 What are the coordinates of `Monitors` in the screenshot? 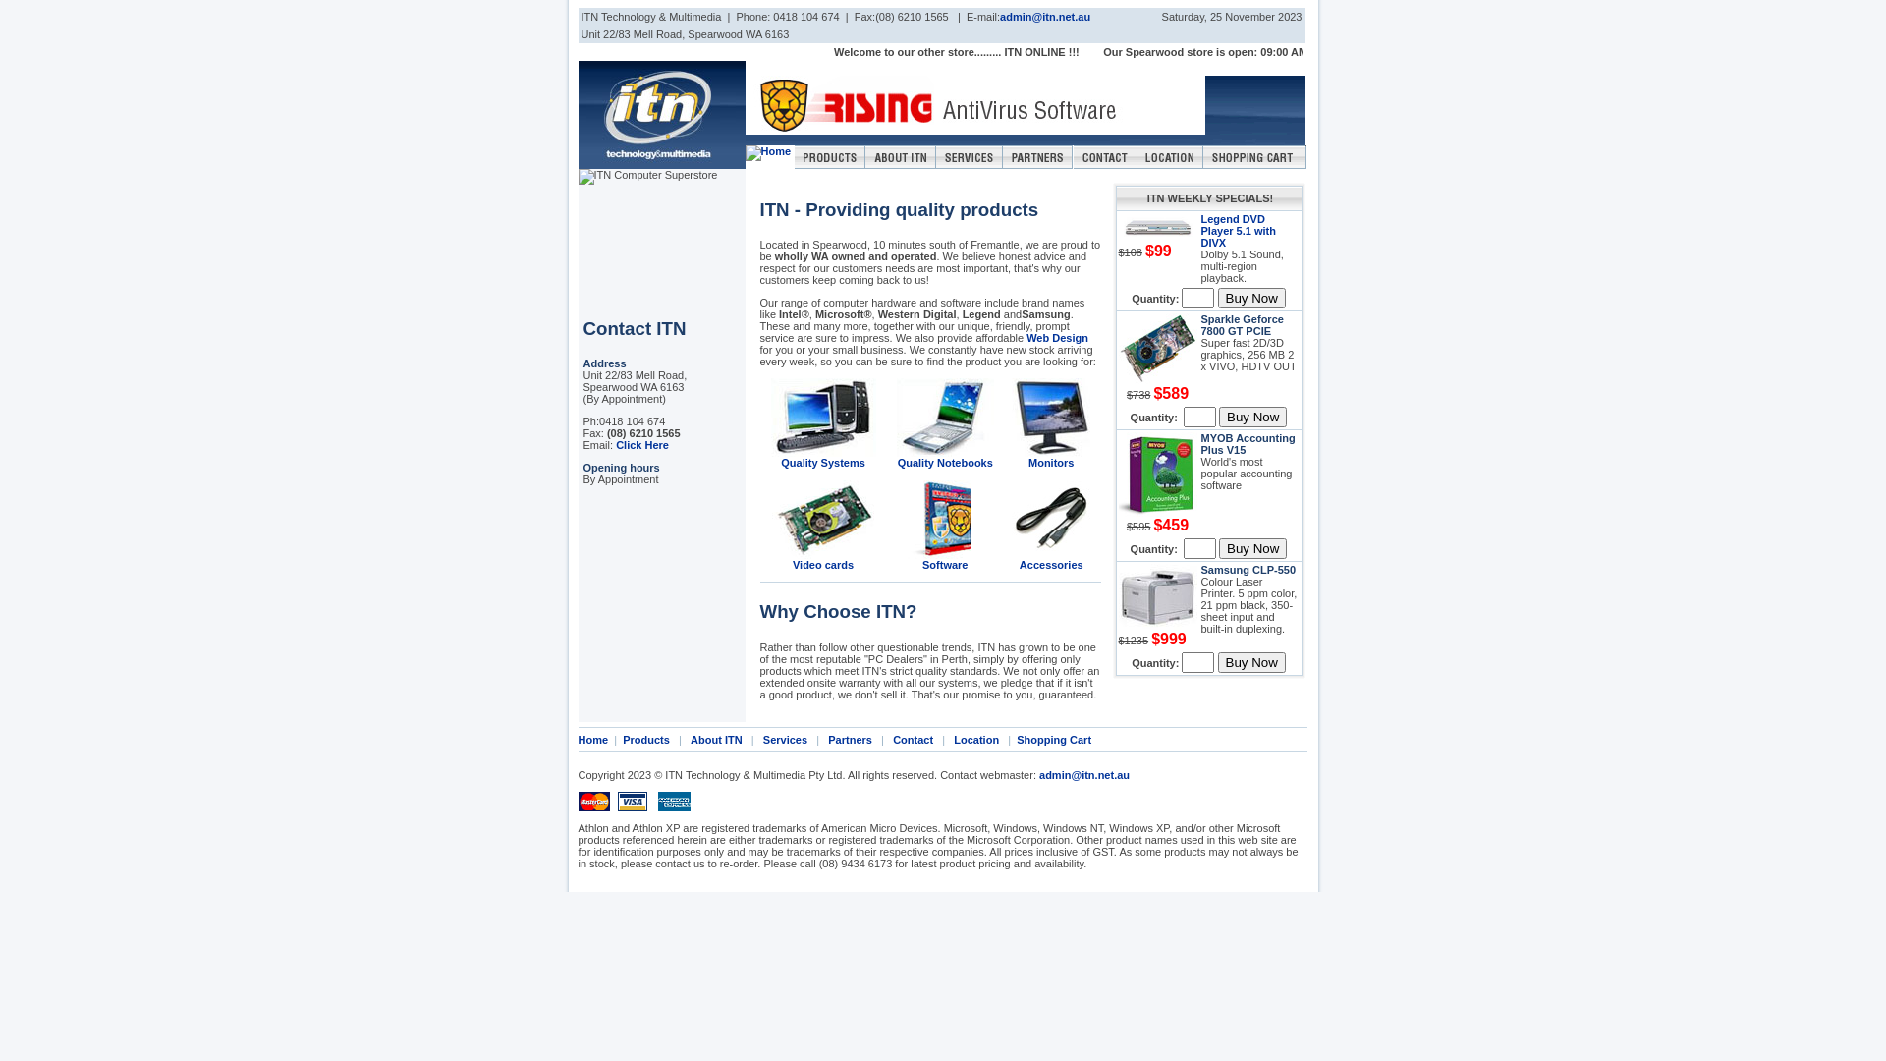 It's located at (1051, 422).